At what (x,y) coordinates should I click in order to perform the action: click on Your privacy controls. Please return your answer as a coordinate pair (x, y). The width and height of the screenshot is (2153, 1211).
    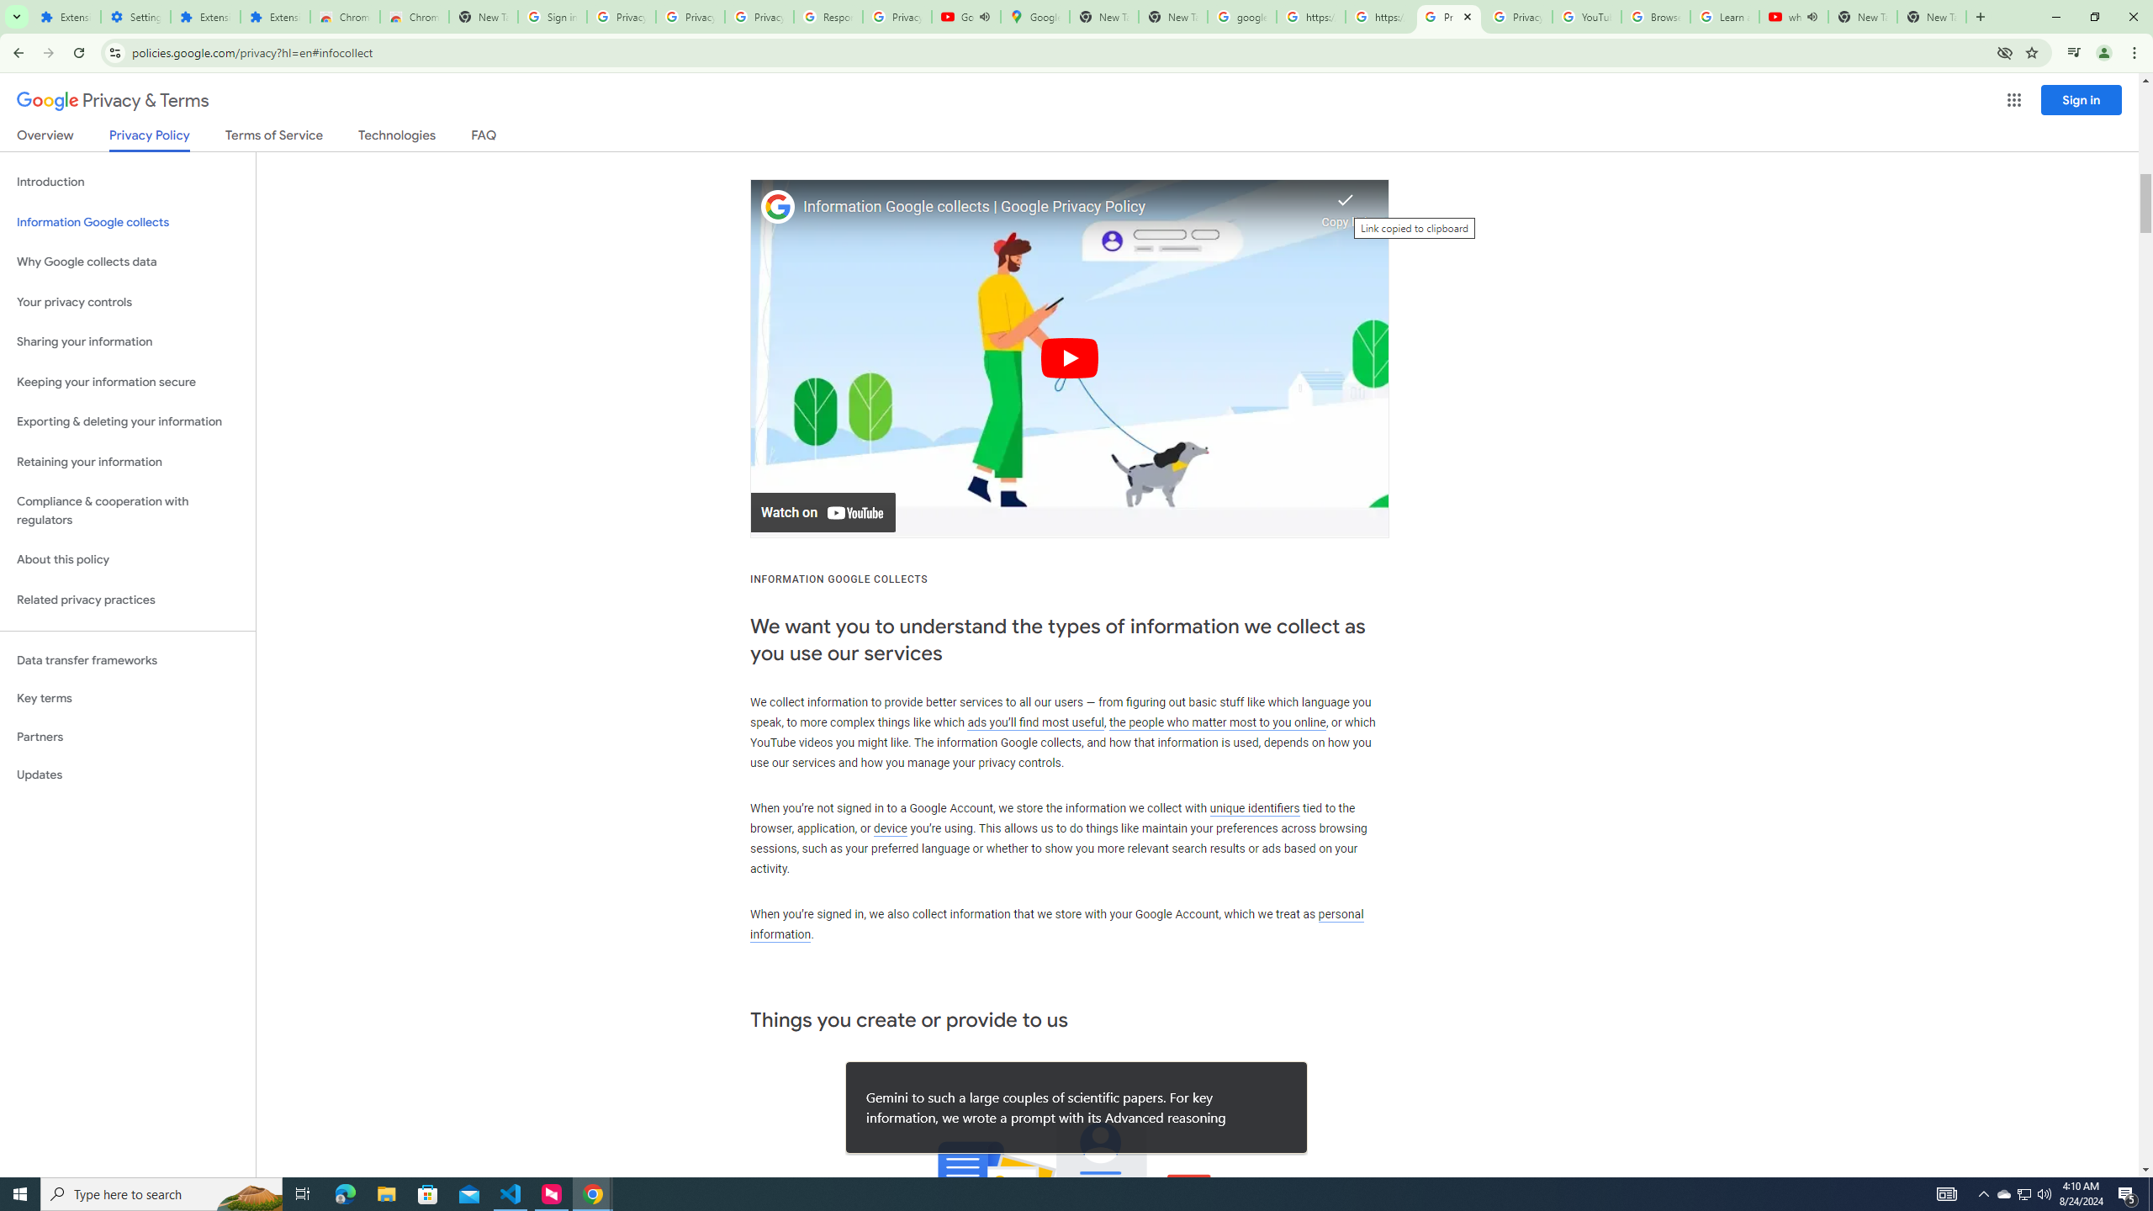
    Looking at the image, I should click on (128, 303).